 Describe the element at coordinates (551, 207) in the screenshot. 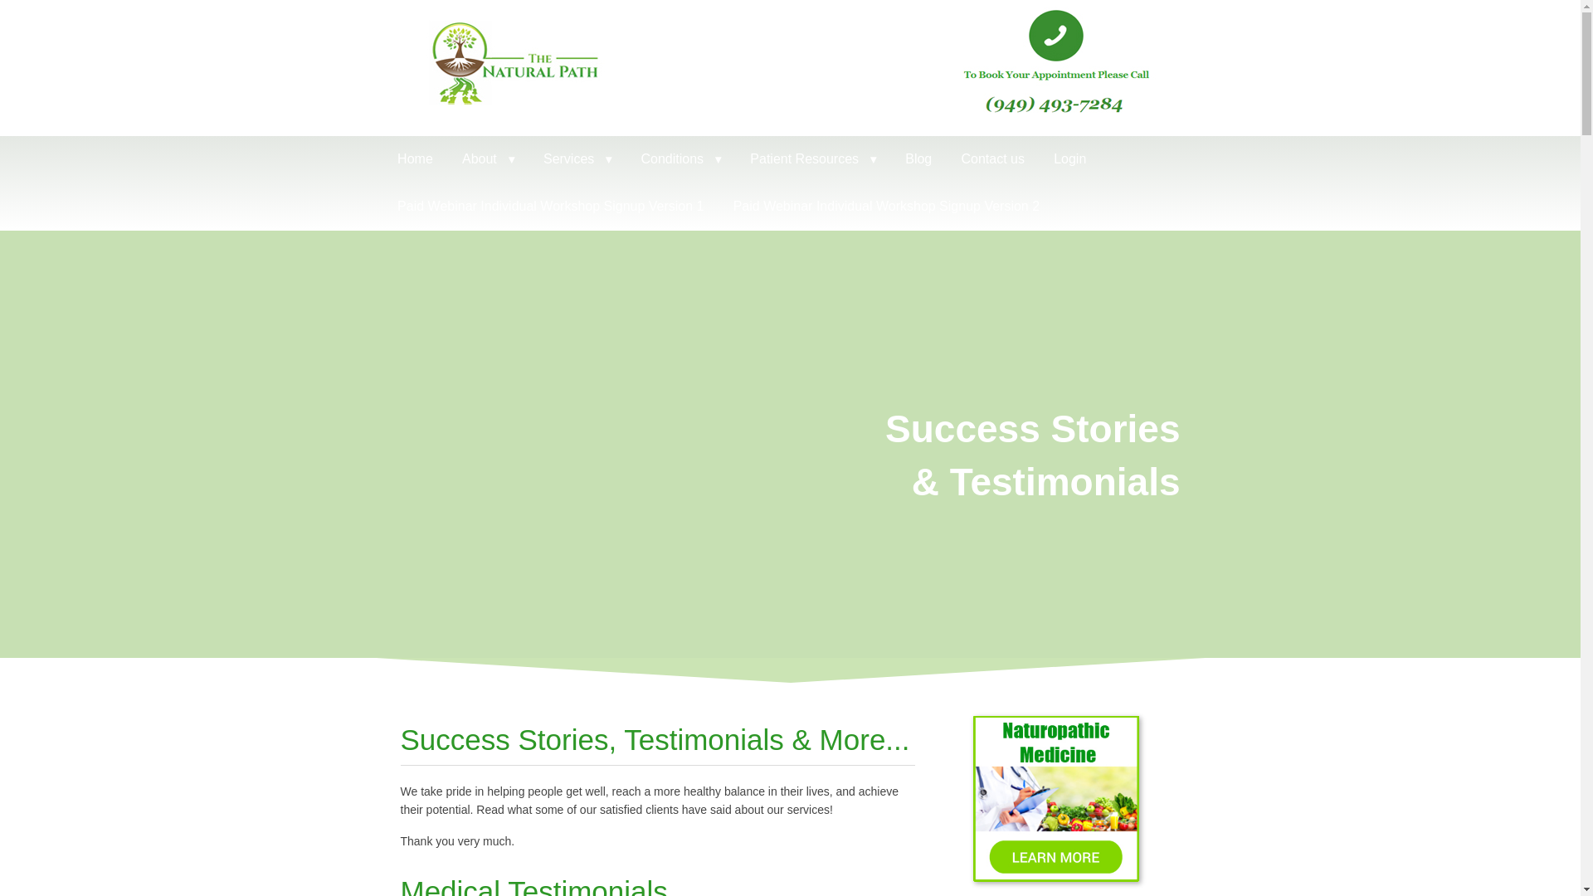

I see `Paid Webinar Individual Workshop Signup Version 1` at that location.